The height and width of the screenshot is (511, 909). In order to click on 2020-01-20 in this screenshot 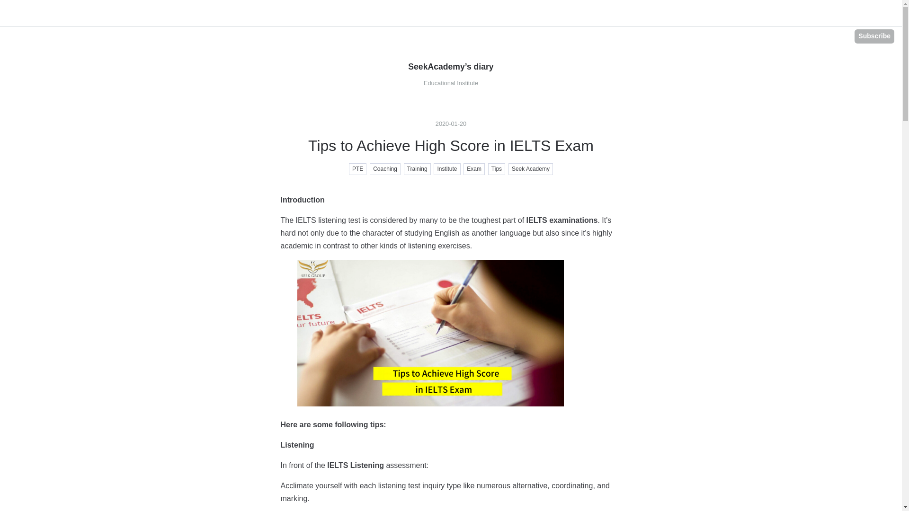, I will do `click(451, 123)`.